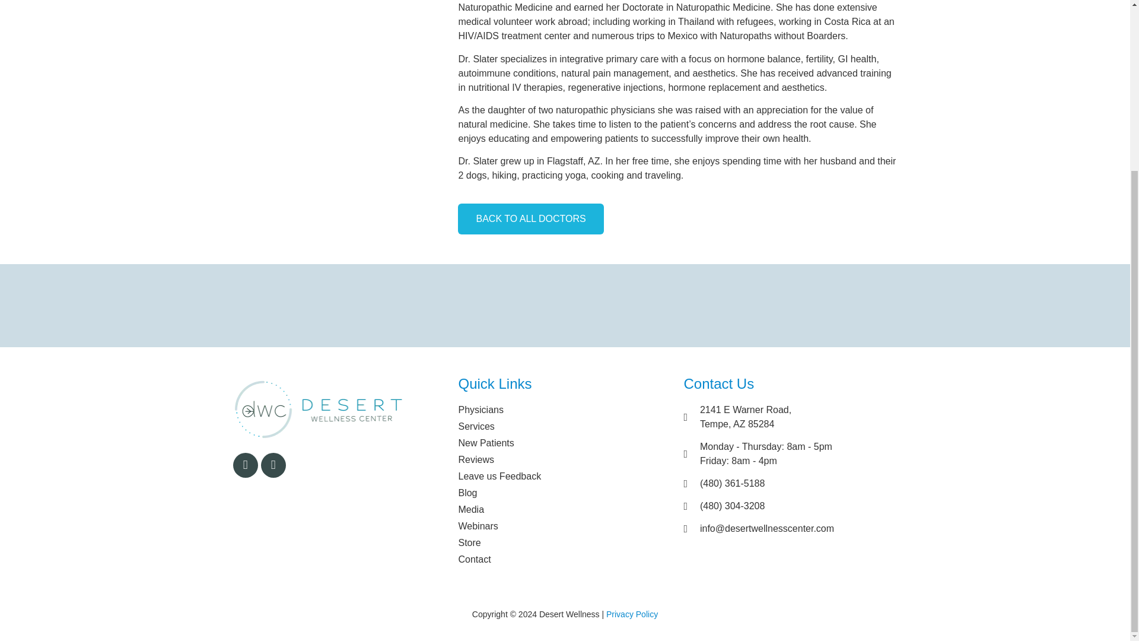 The height and width of the screenshot is (641, 1139). What do you see at coordinates (565, 509) in the screenshot?
I see `Physicians` at bounding box center [565, 509].